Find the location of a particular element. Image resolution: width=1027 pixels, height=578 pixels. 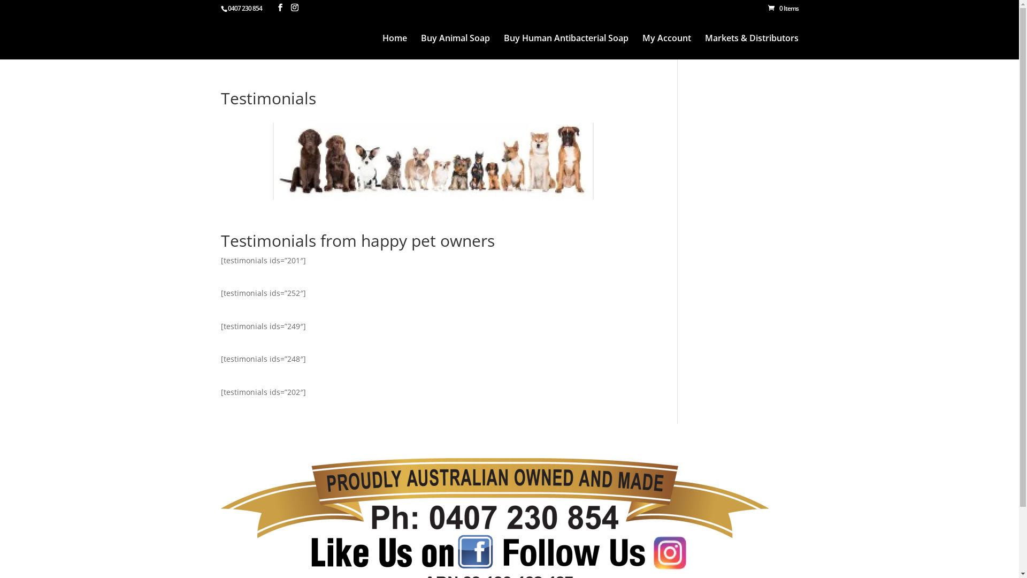

0 Items is located at coordinates (783, 9).